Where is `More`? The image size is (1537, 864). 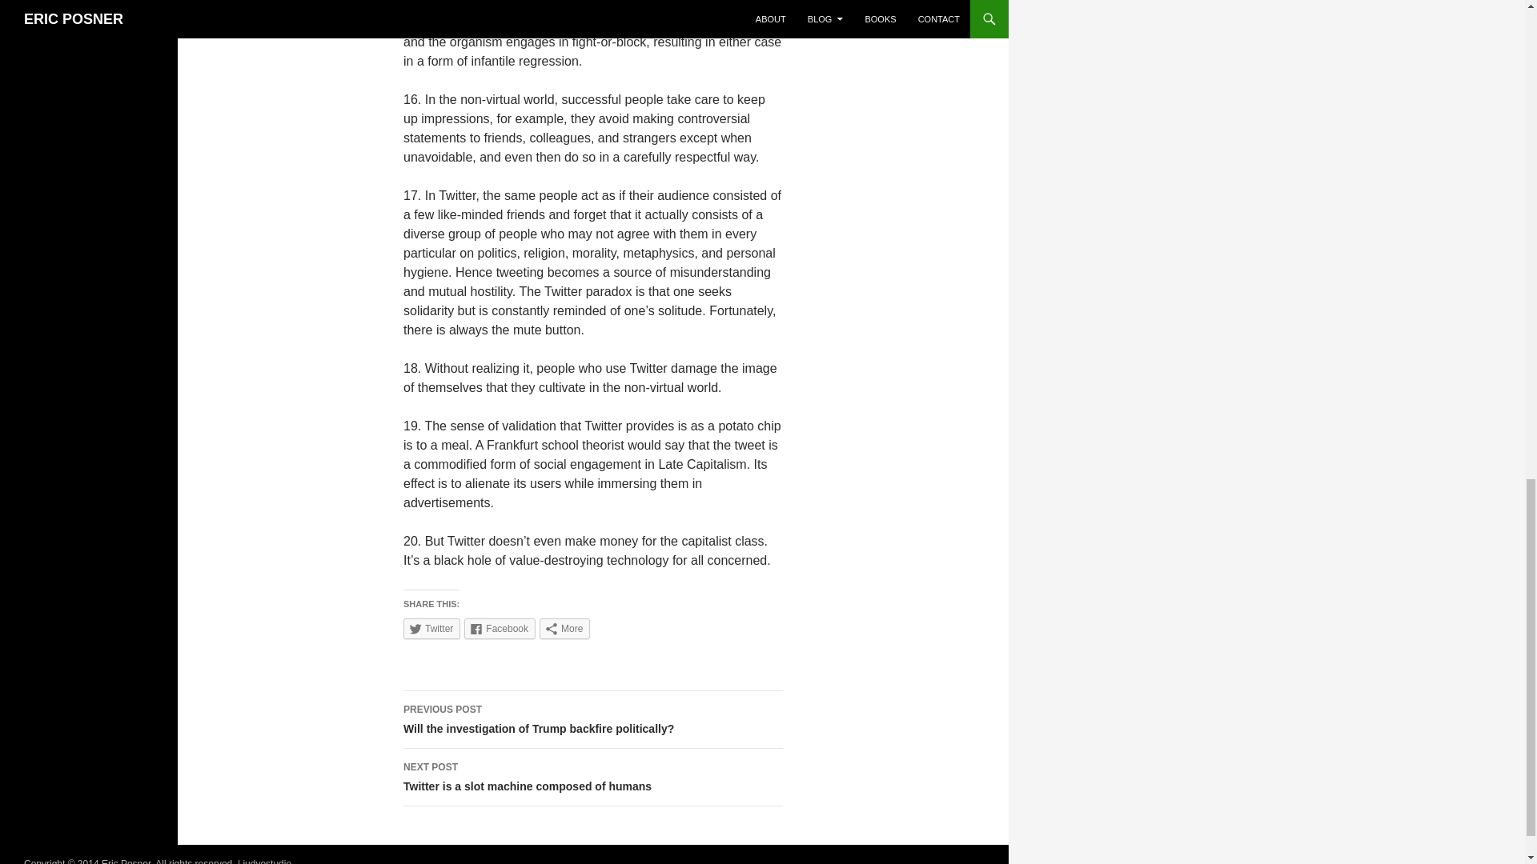 More is located at coordinates (564, 629).